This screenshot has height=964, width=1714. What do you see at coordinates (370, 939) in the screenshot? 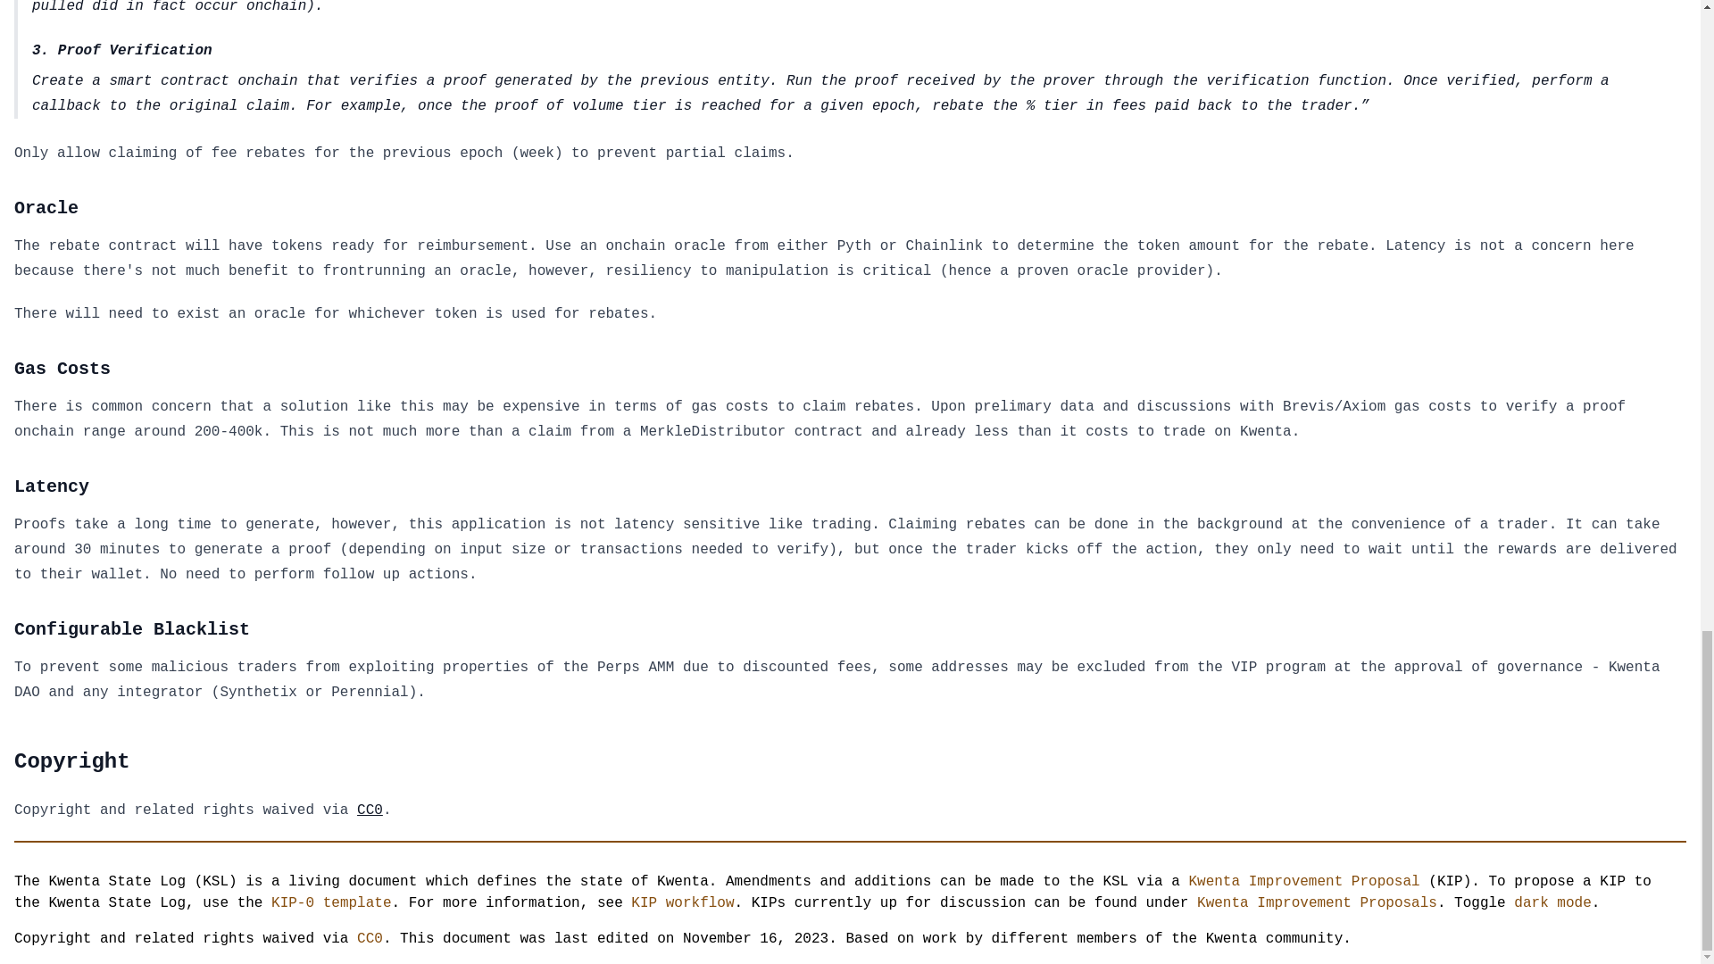
I see `CC0` at bounding box center [370, 939].